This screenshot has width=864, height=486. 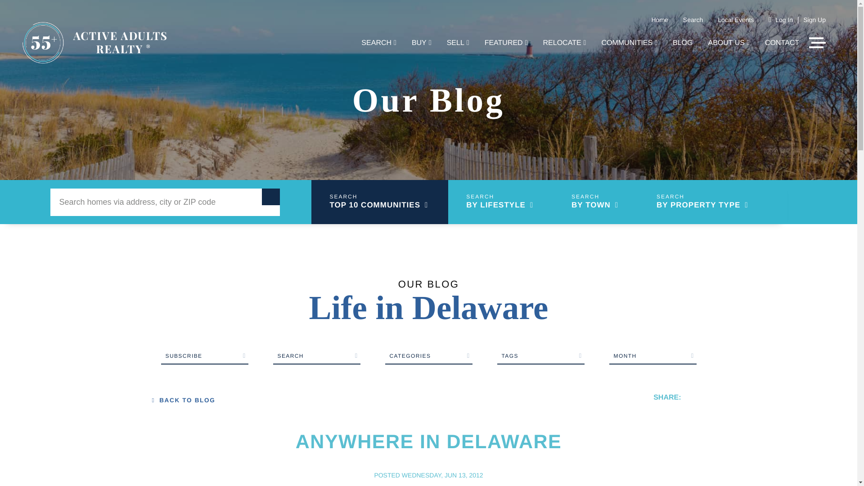 I want to click on COMMUNITIES, so click(x=629, y=43).